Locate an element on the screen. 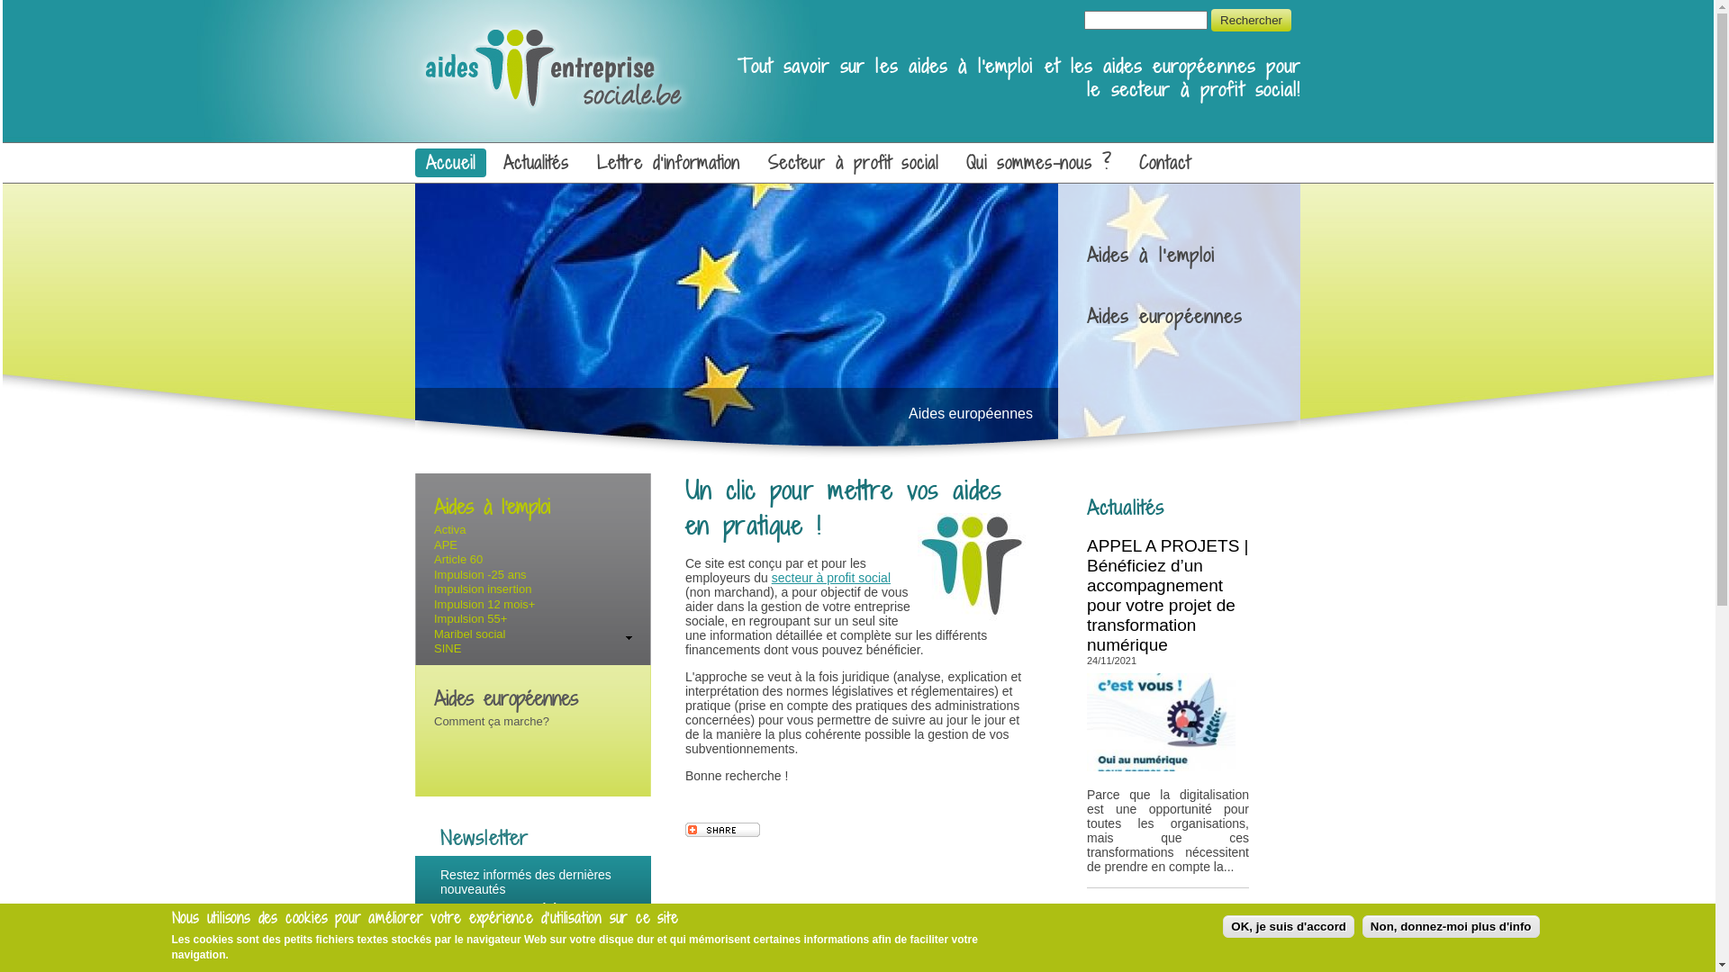 The width and height of the screenshot is (1729, 972). OK, je suis d'accord is located at coordinates (1289, 927).